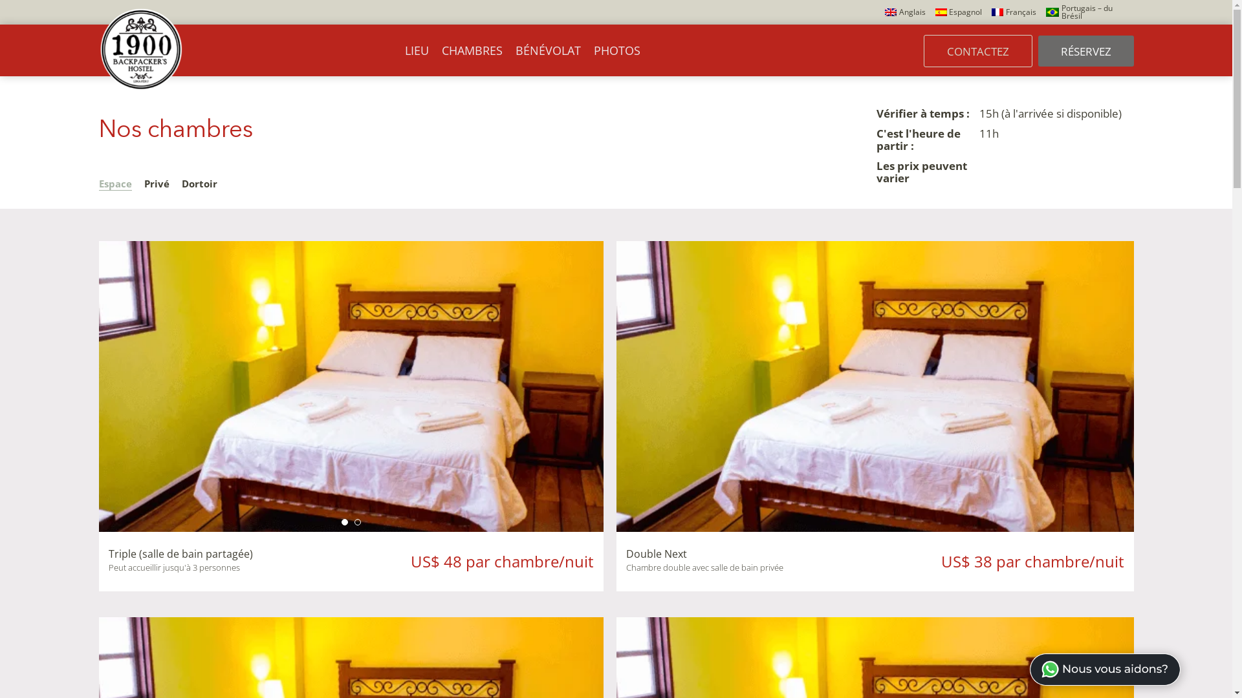  Describe the element at coordinates (906, 12) in the screenshot. I see `Anglais` at that location.